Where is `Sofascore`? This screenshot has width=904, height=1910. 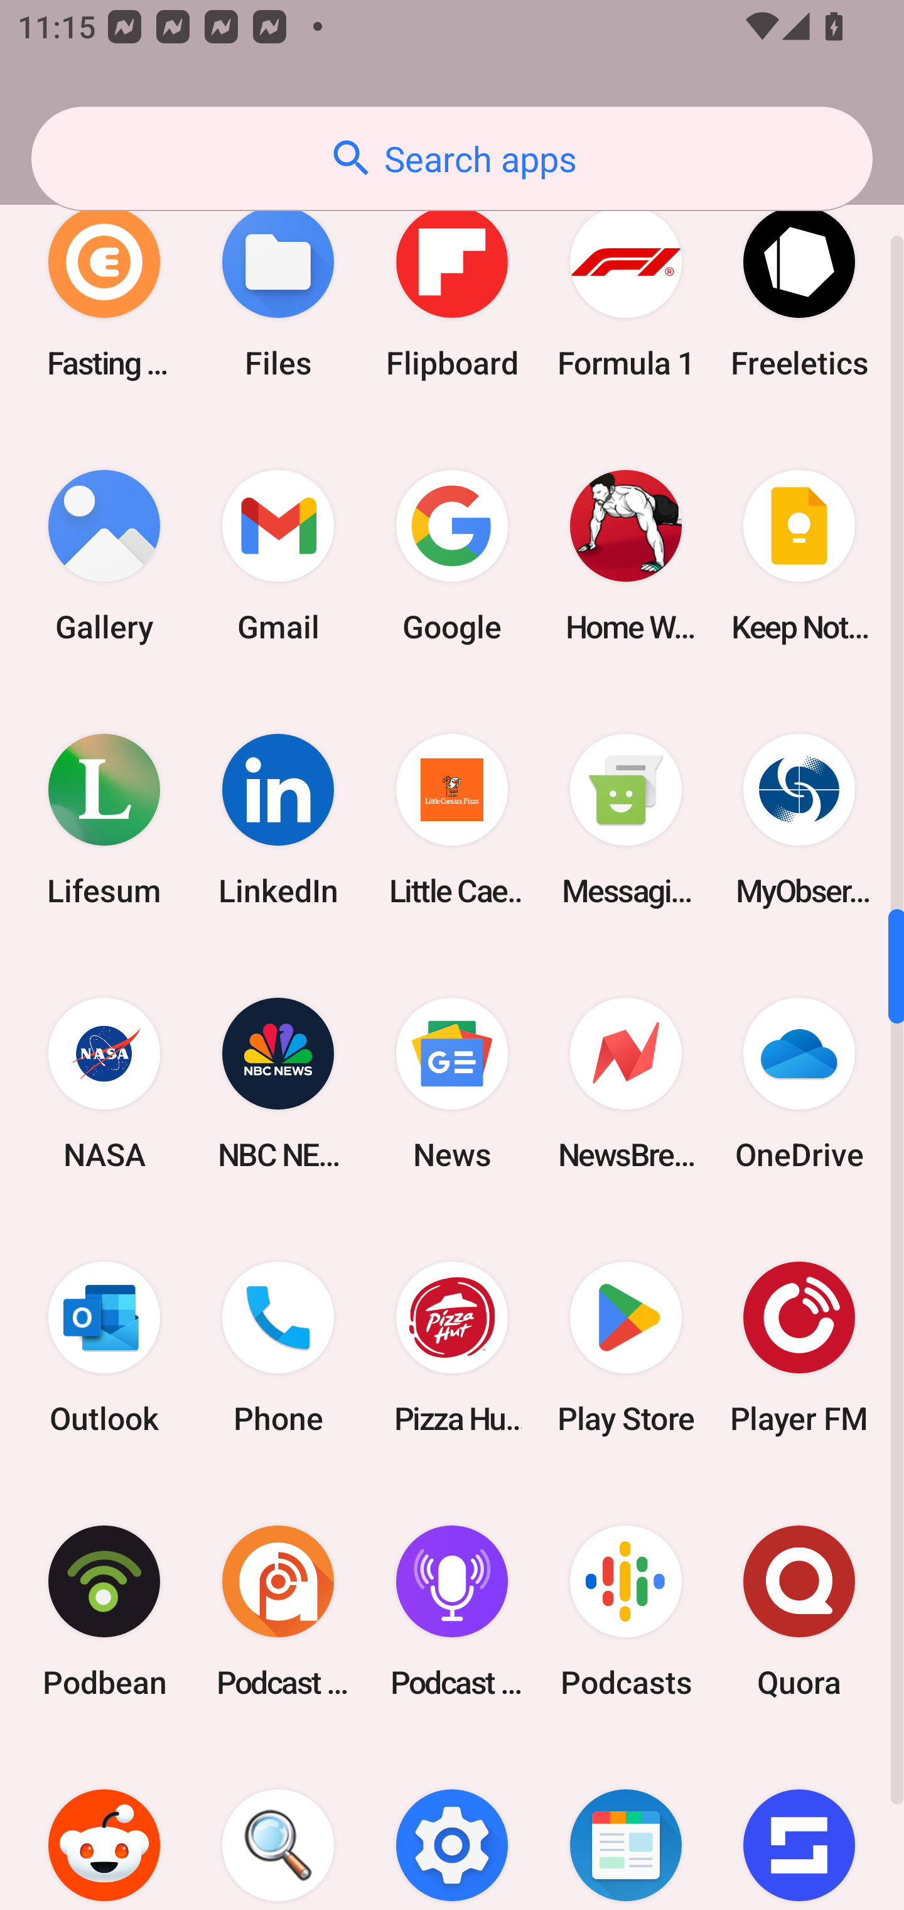 Sofascore is located at coordinates (799, 1827).